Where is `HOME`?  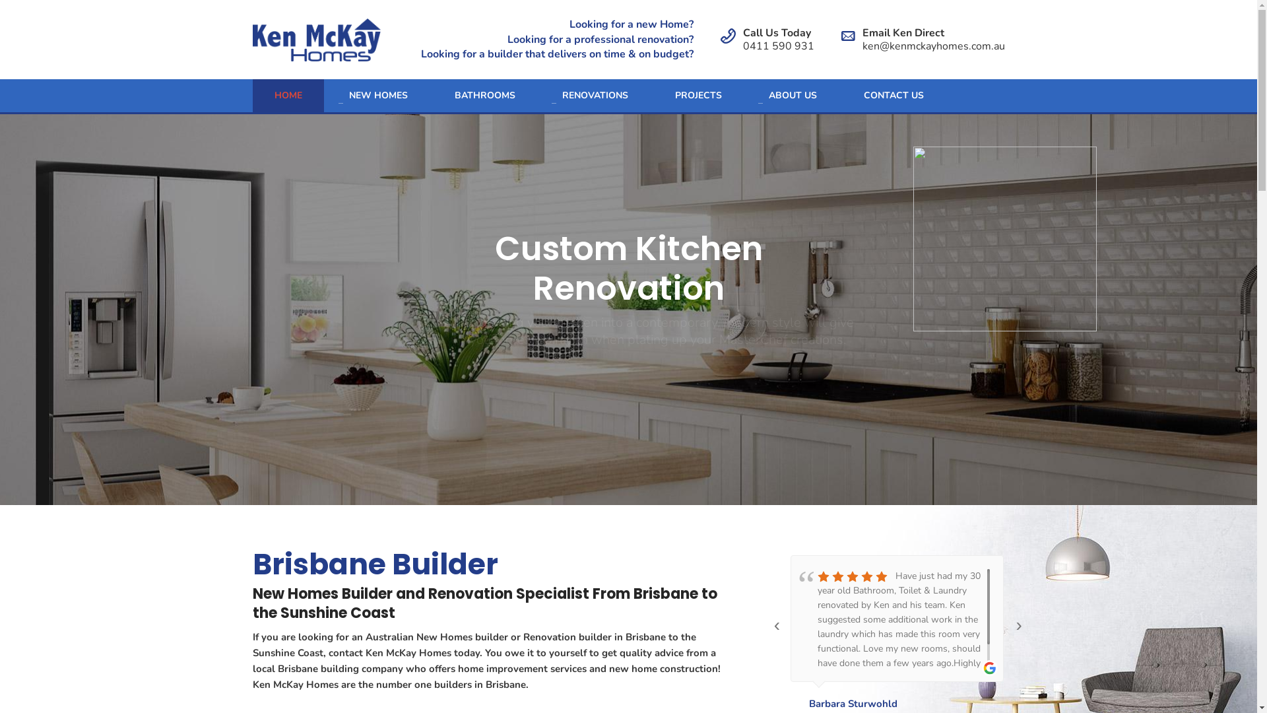
HOME is located at coordinates (288, 96).